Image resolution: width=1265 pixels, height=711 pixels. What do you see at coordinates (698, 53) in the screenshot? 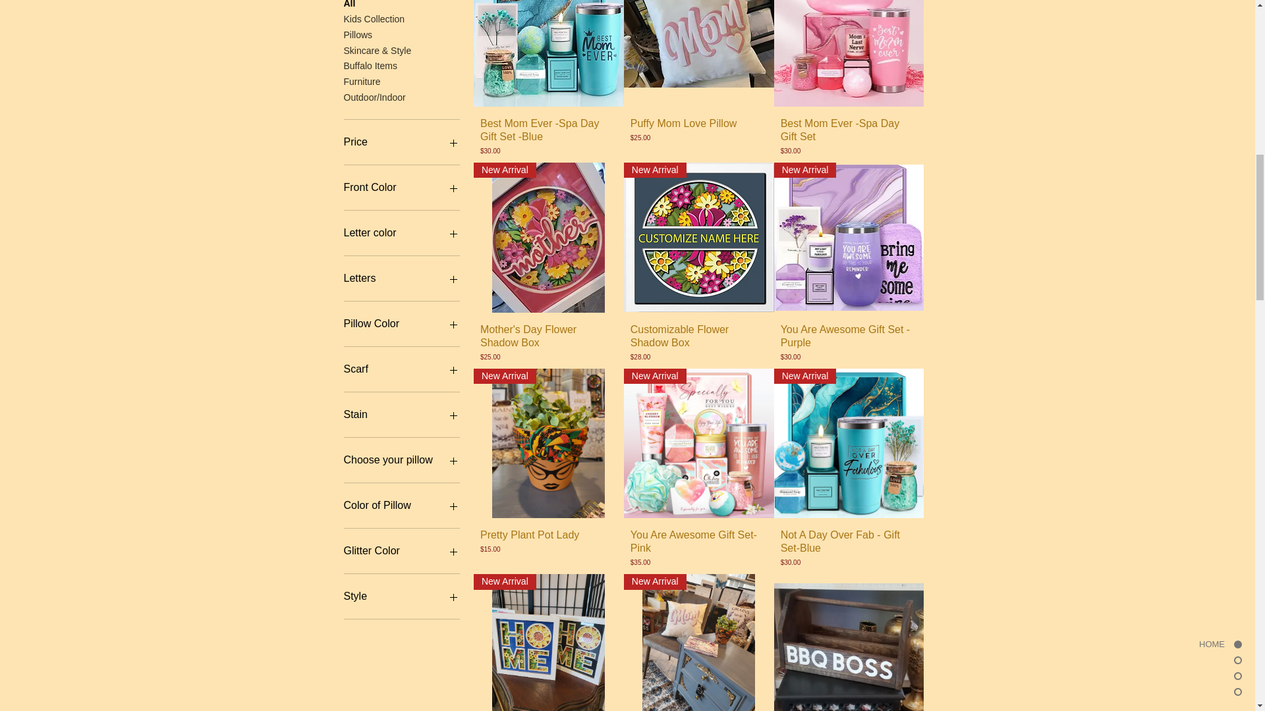
I see `New Arrival` at bounding box center [698, 53].